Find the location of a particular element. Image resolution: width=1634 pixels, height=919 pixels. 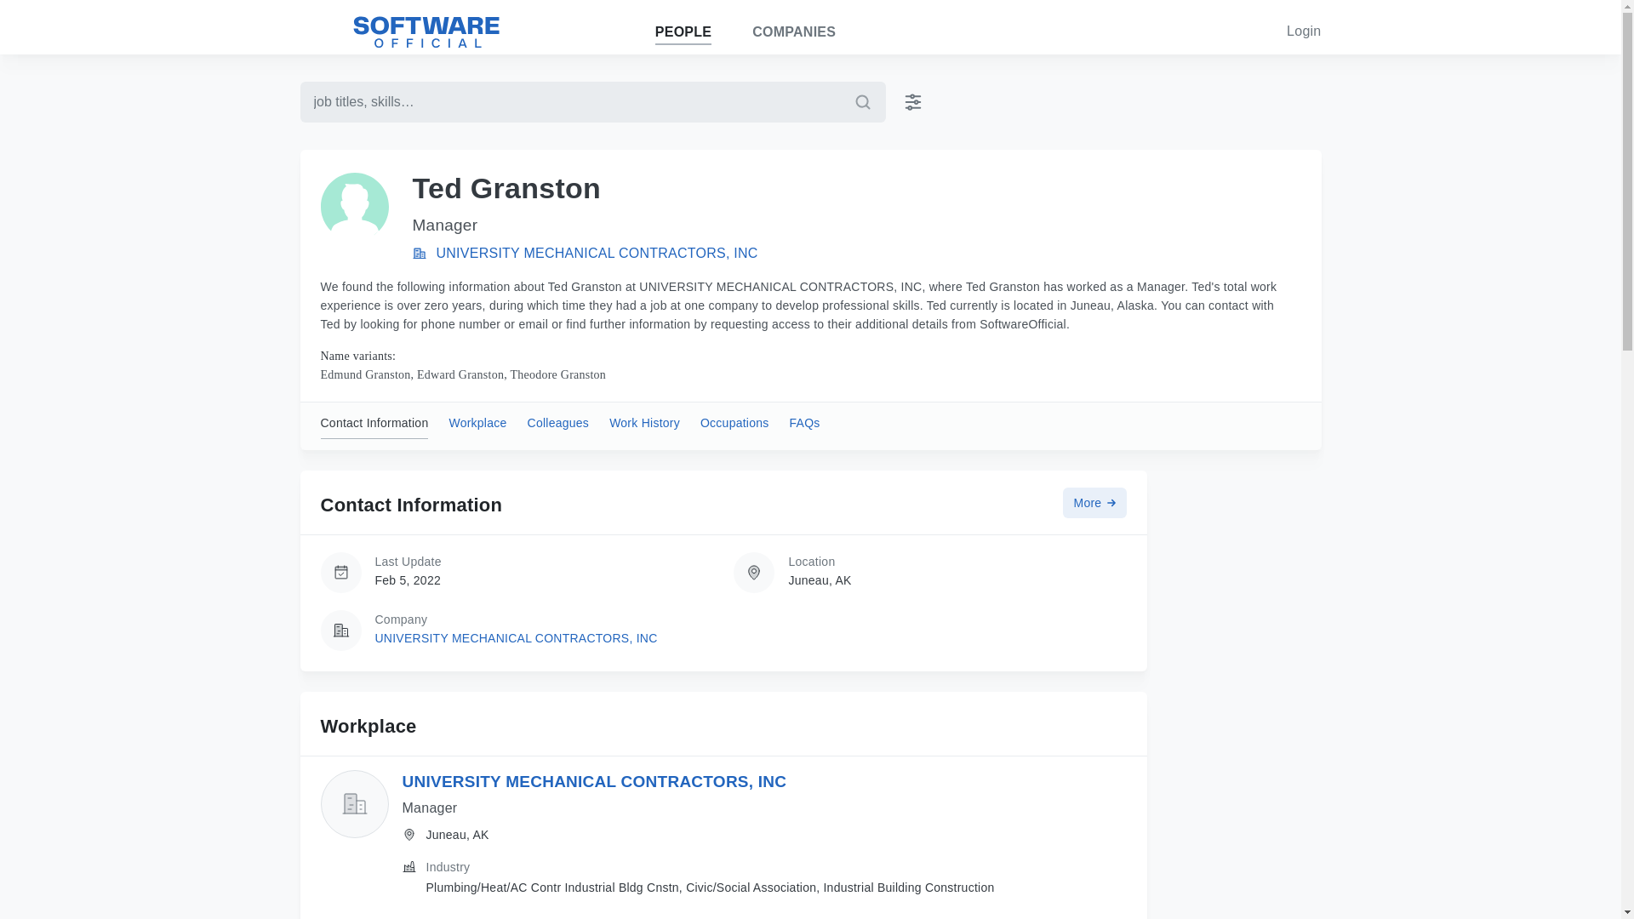

Workplace is located at coordinates (477, 426).